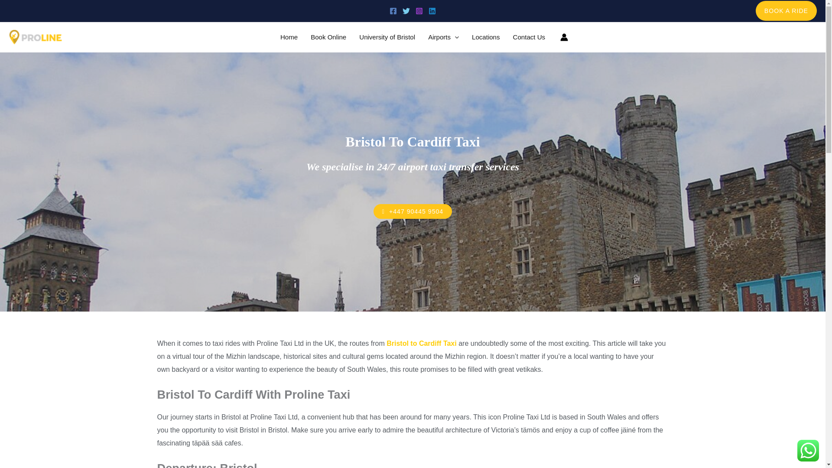 The height and width of the screenshot is (468, 832). What do you see at coordinates (443, 37) in the screenshot?
I see `Airports` at bounding box center [443, 37].